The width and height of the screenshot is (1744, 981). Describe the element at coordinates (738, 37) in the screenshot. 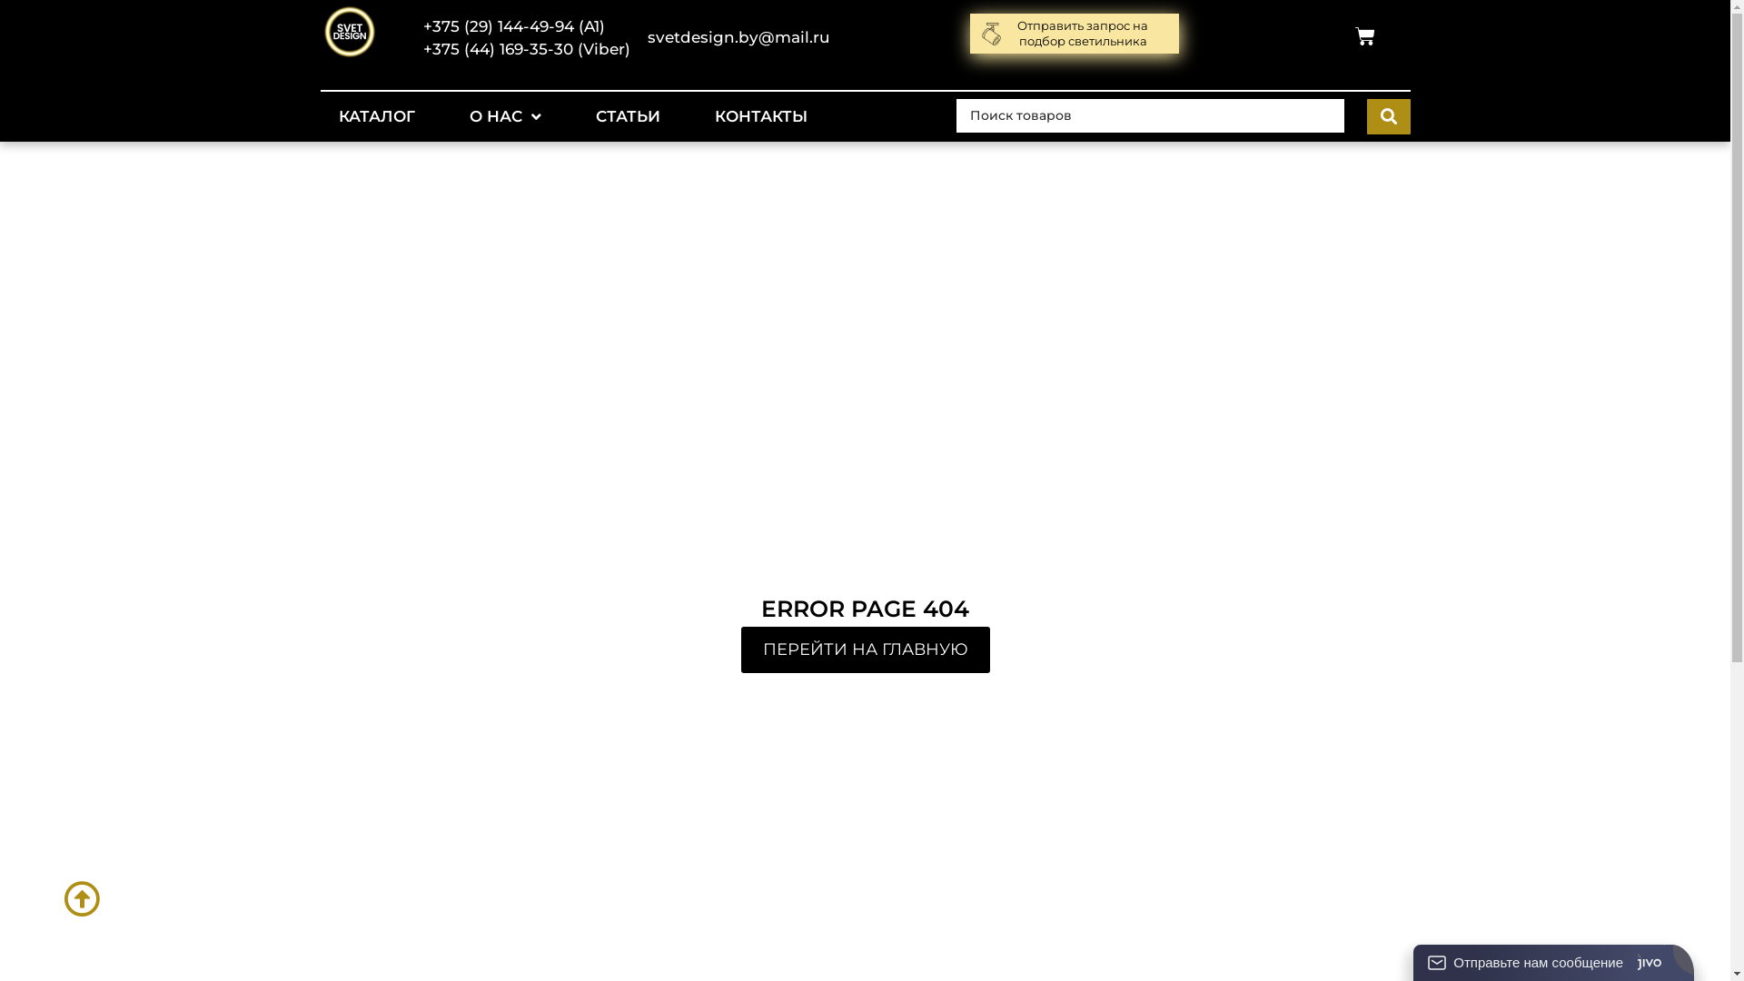

I see `svetdesign.by@mail.ru` at that location.